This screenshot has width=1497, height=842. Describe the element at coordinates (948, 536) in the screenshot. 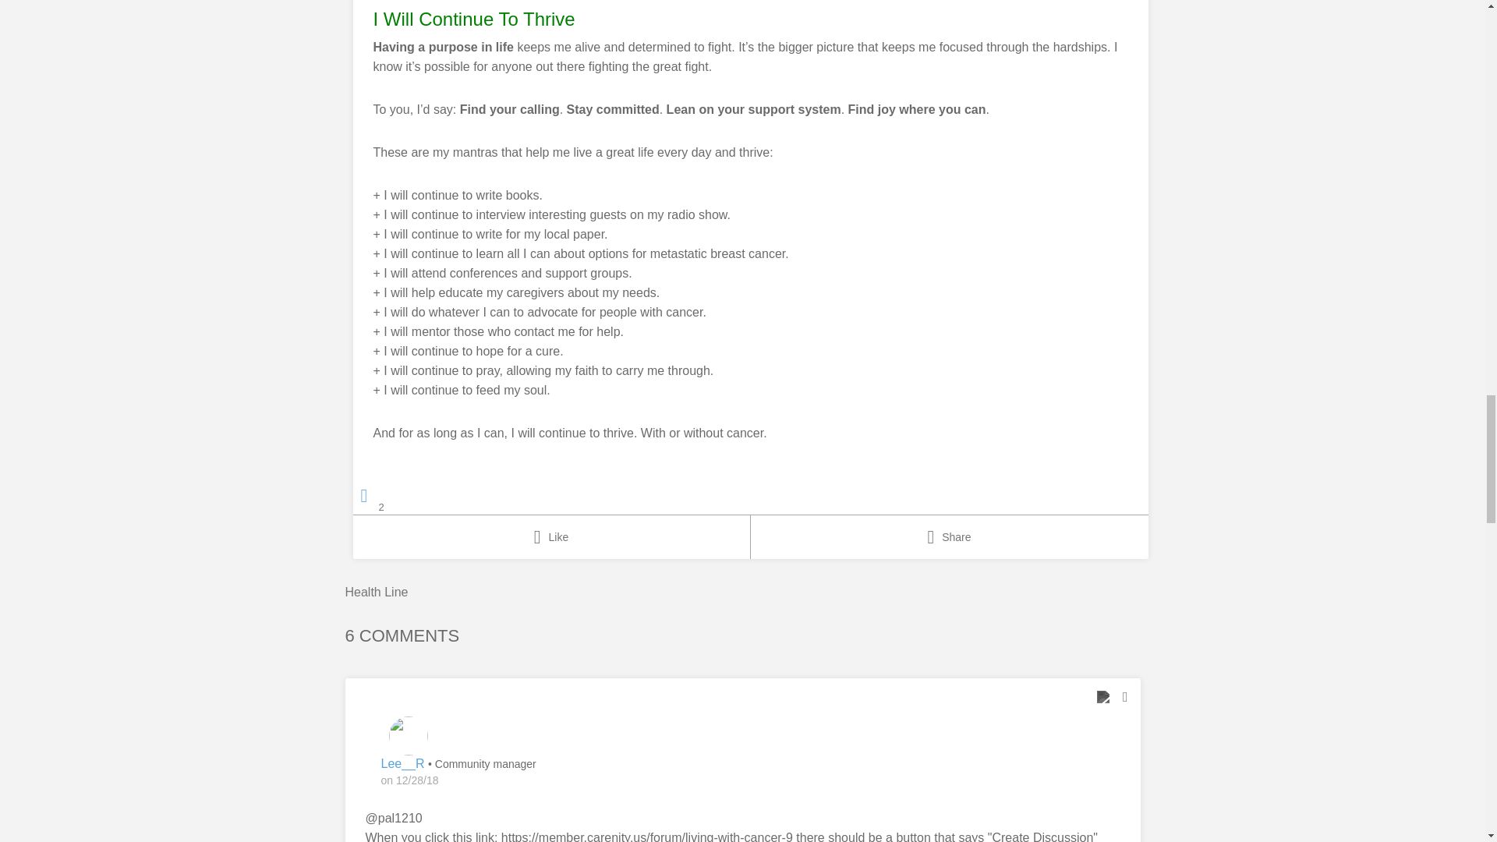

I see `Share` at that location.